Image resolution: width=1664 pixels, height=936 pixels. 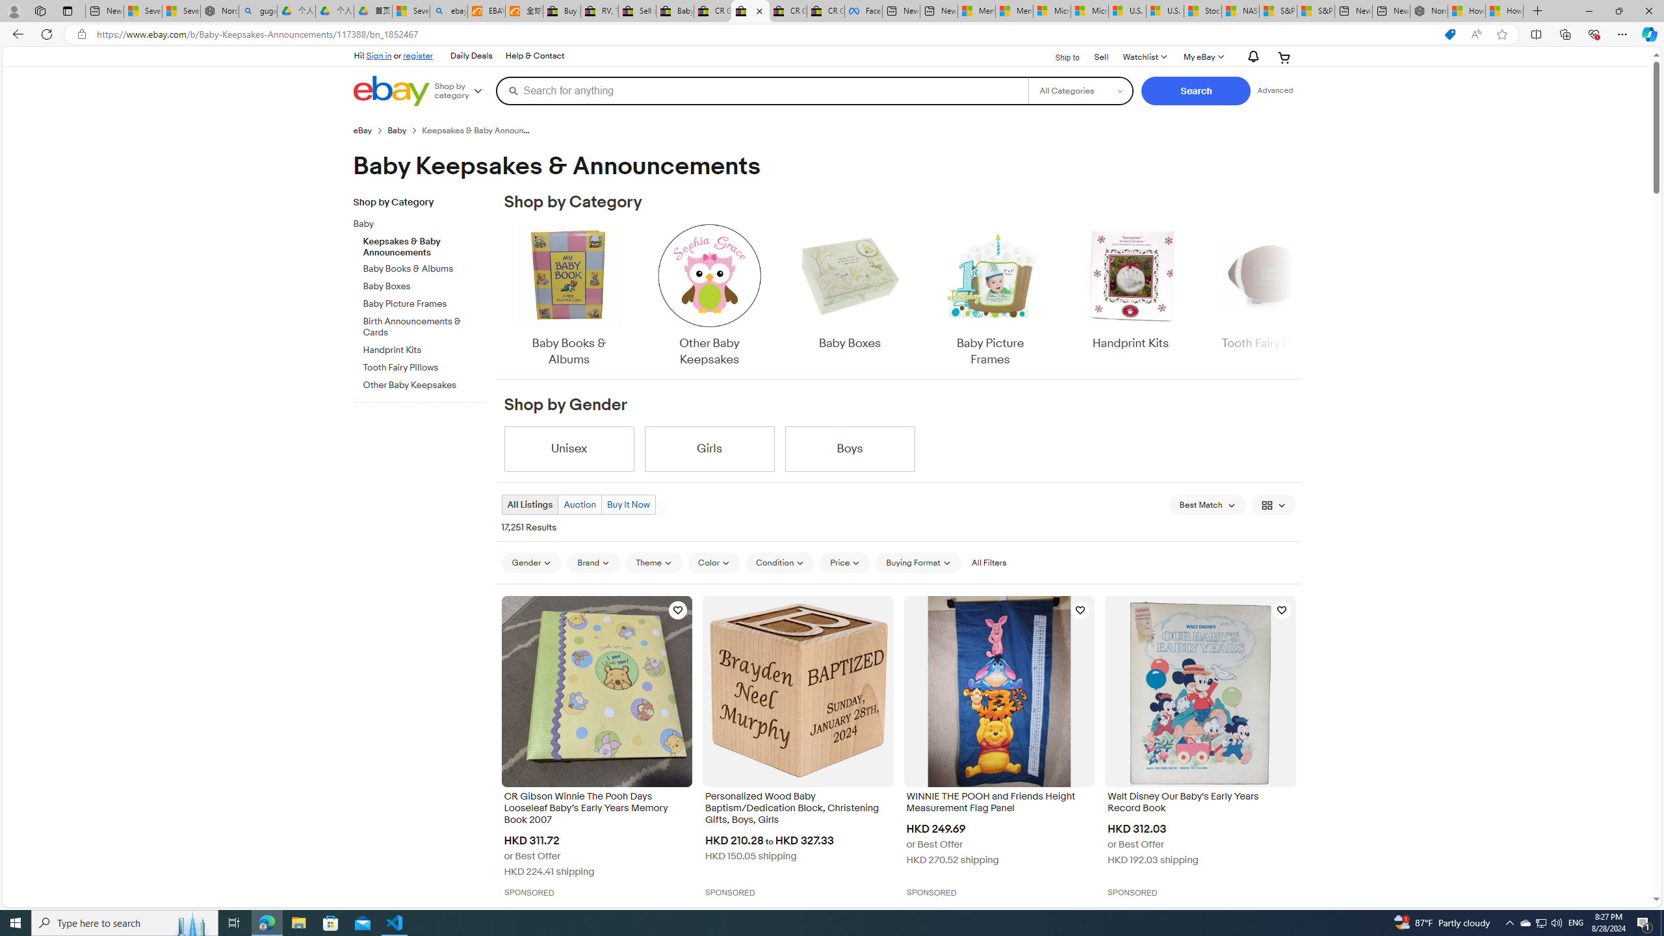 I want to click on All Listings Current view, so click(x=530, y=504).